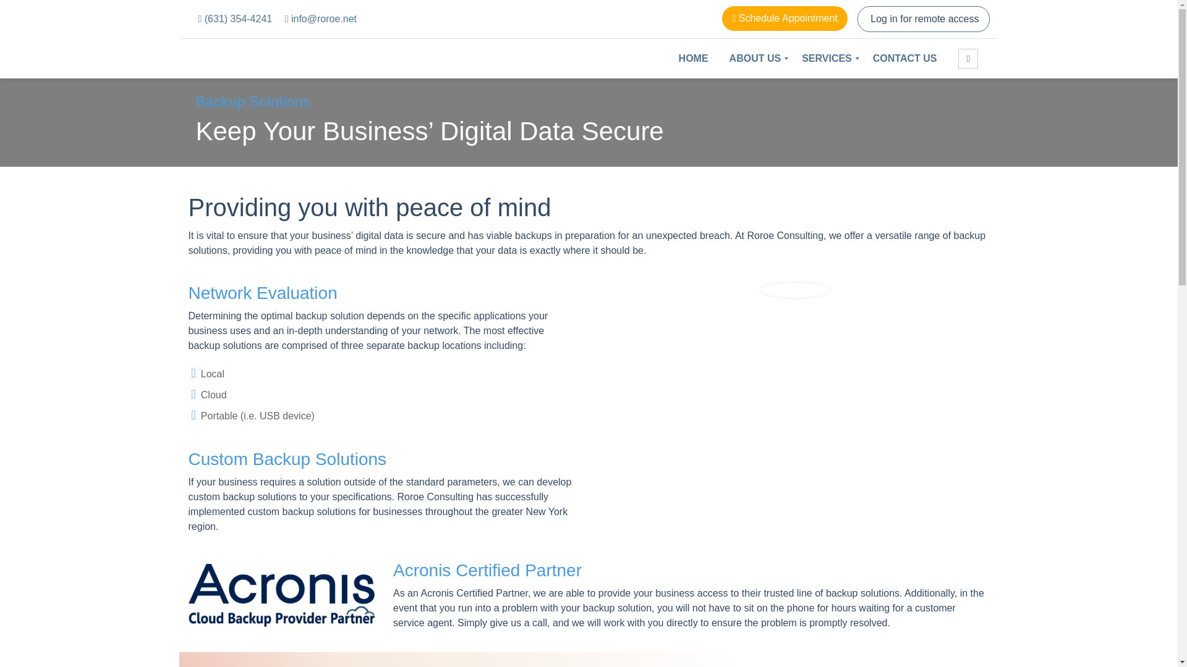  Describe the element at coordinates (905, 58) in the screenshot. I see `CONTACT US` at that location.